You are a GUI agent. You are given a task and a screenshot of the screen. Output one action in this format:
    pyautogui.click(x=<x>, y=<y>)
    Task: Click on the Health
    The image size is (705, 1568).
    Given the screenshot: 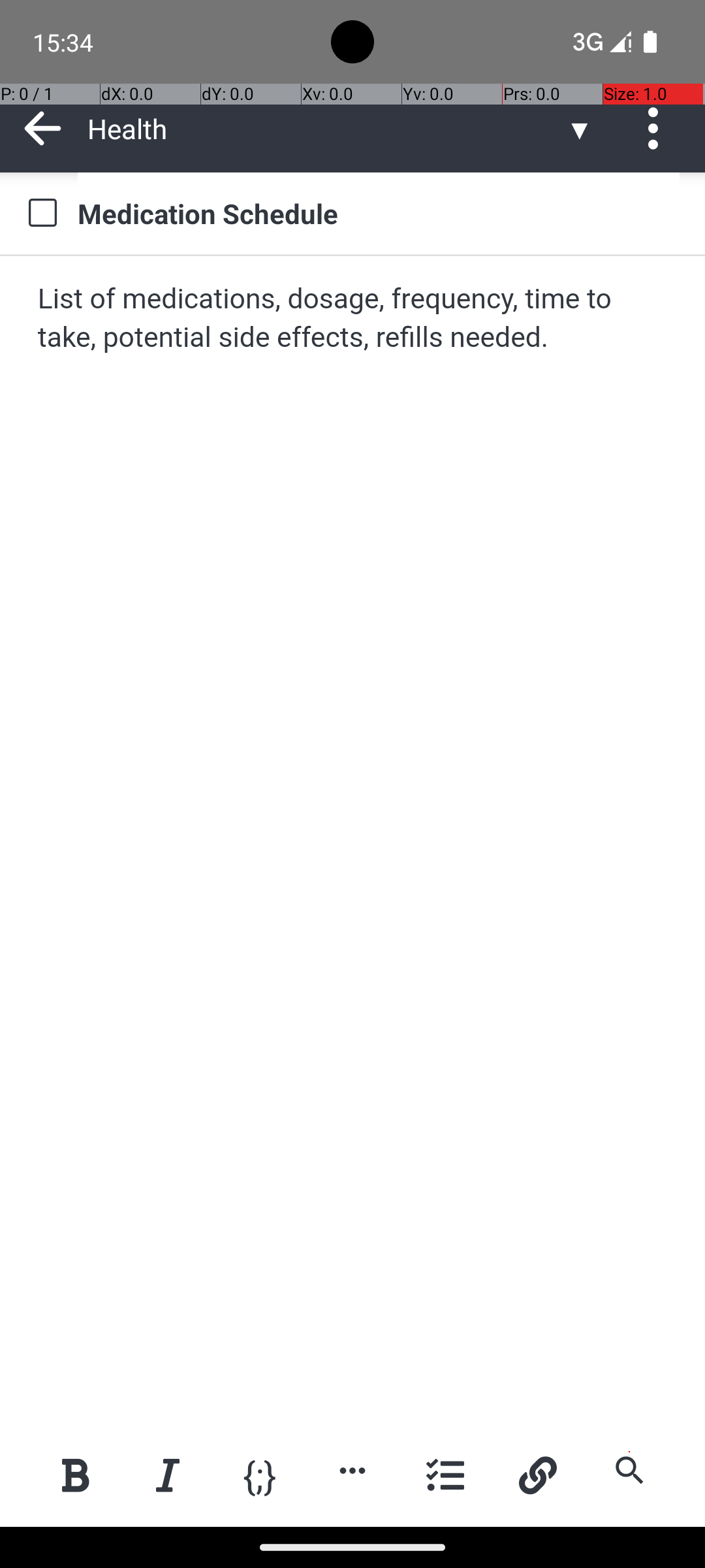 What is the action you would take?
    pyautogui.click(x=326, y=128)
    